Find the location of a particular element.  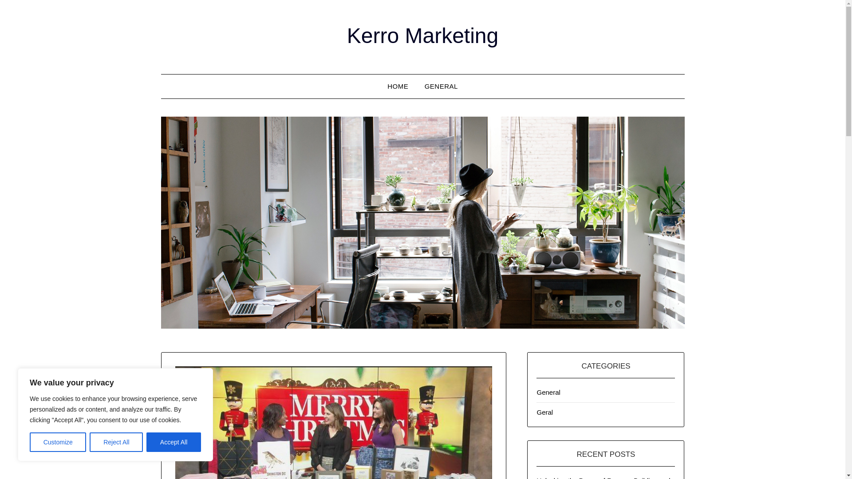

General is located at coordinates (548, 392).